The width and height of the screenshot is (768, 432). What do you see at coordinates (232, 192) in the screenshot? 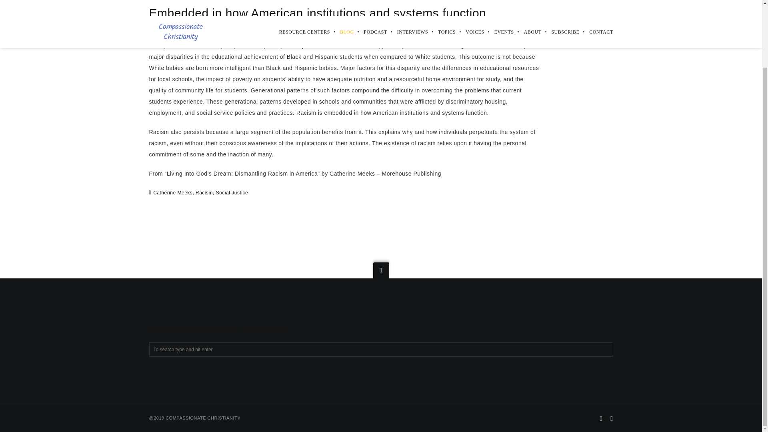
I see `Social Justice` at bounding box center [232, 192].